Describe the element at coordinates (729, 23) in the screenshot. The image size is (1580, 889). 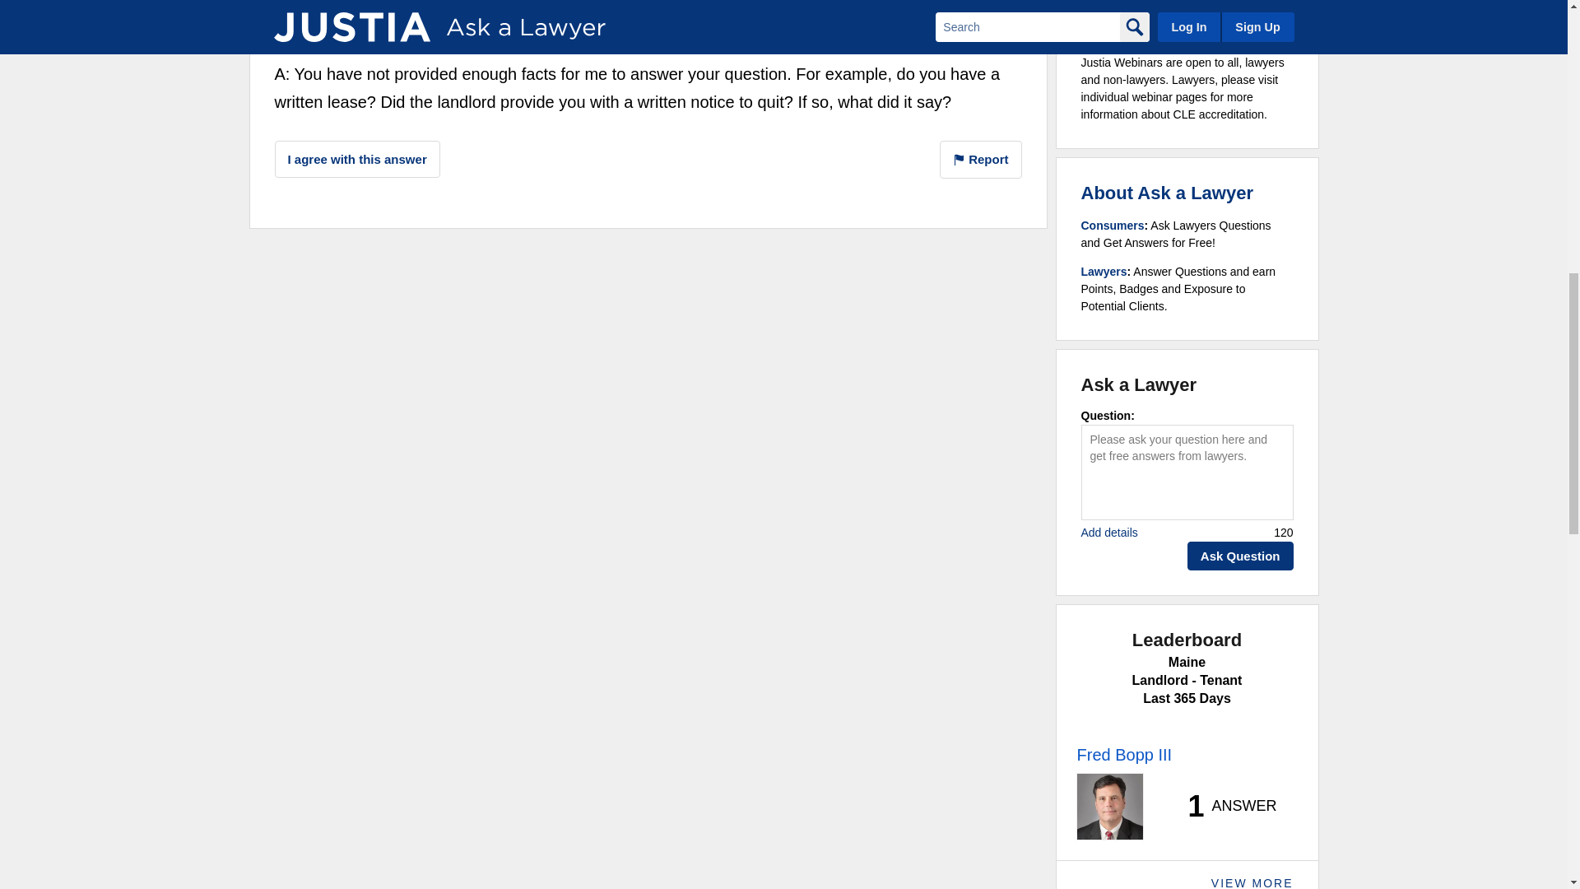
I see `view website` at that location.